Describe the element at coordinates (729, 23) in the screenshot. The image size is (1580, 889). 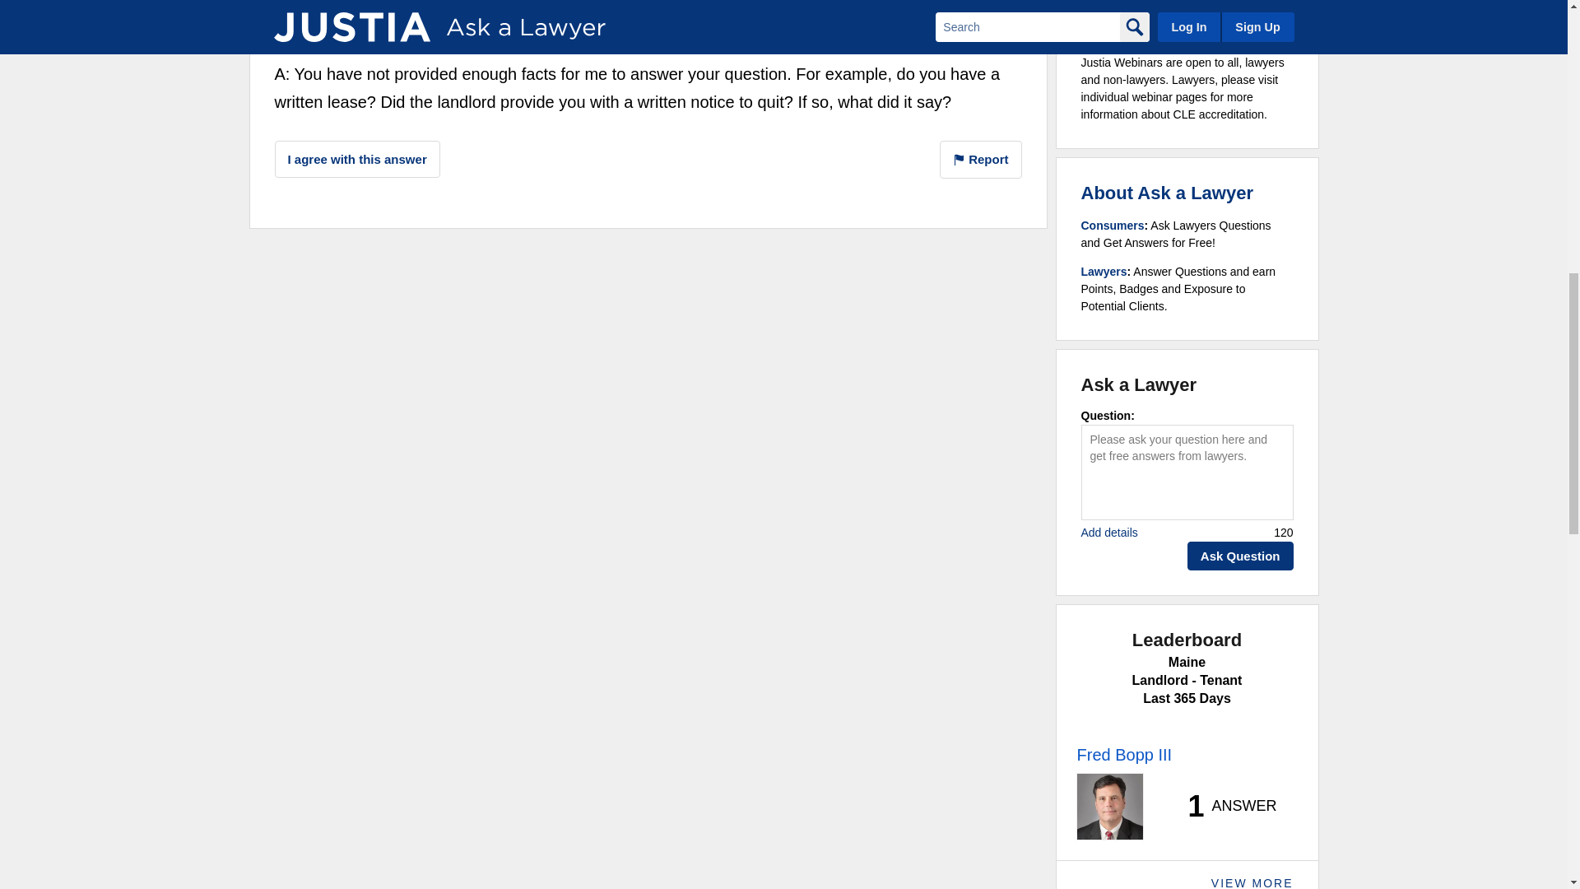
I see `view website` at that location.